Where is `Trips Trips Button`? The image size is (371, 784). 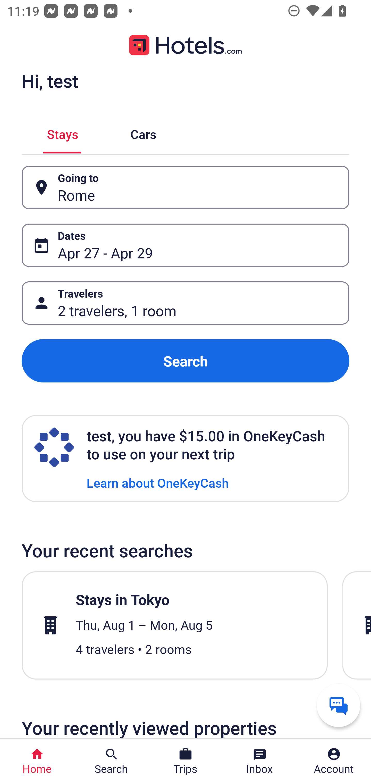
Trips Trips Button is located at coordinates (185, 761).